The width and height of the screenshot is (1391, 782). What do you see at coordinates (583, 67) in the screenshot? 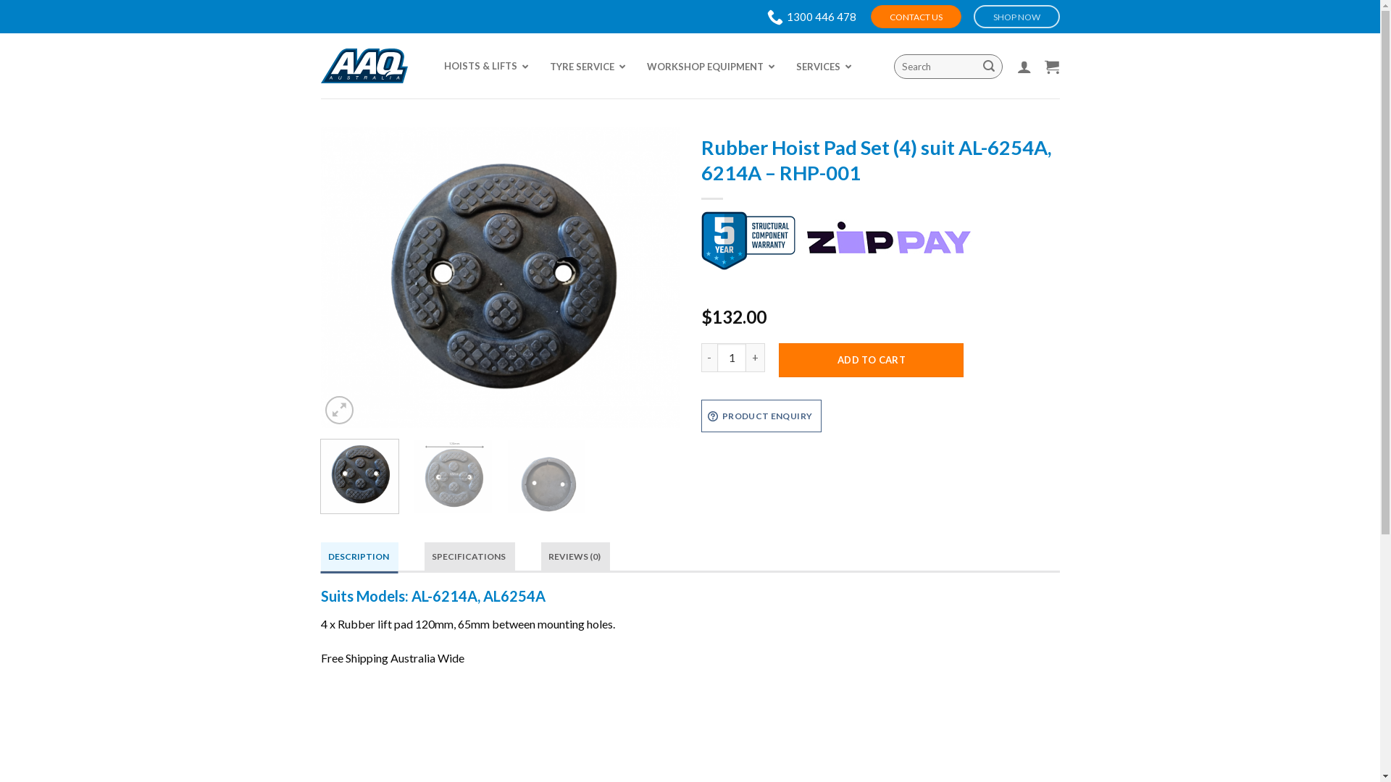
I see `TYRE SERVICE` at bounding box center [583, 67].